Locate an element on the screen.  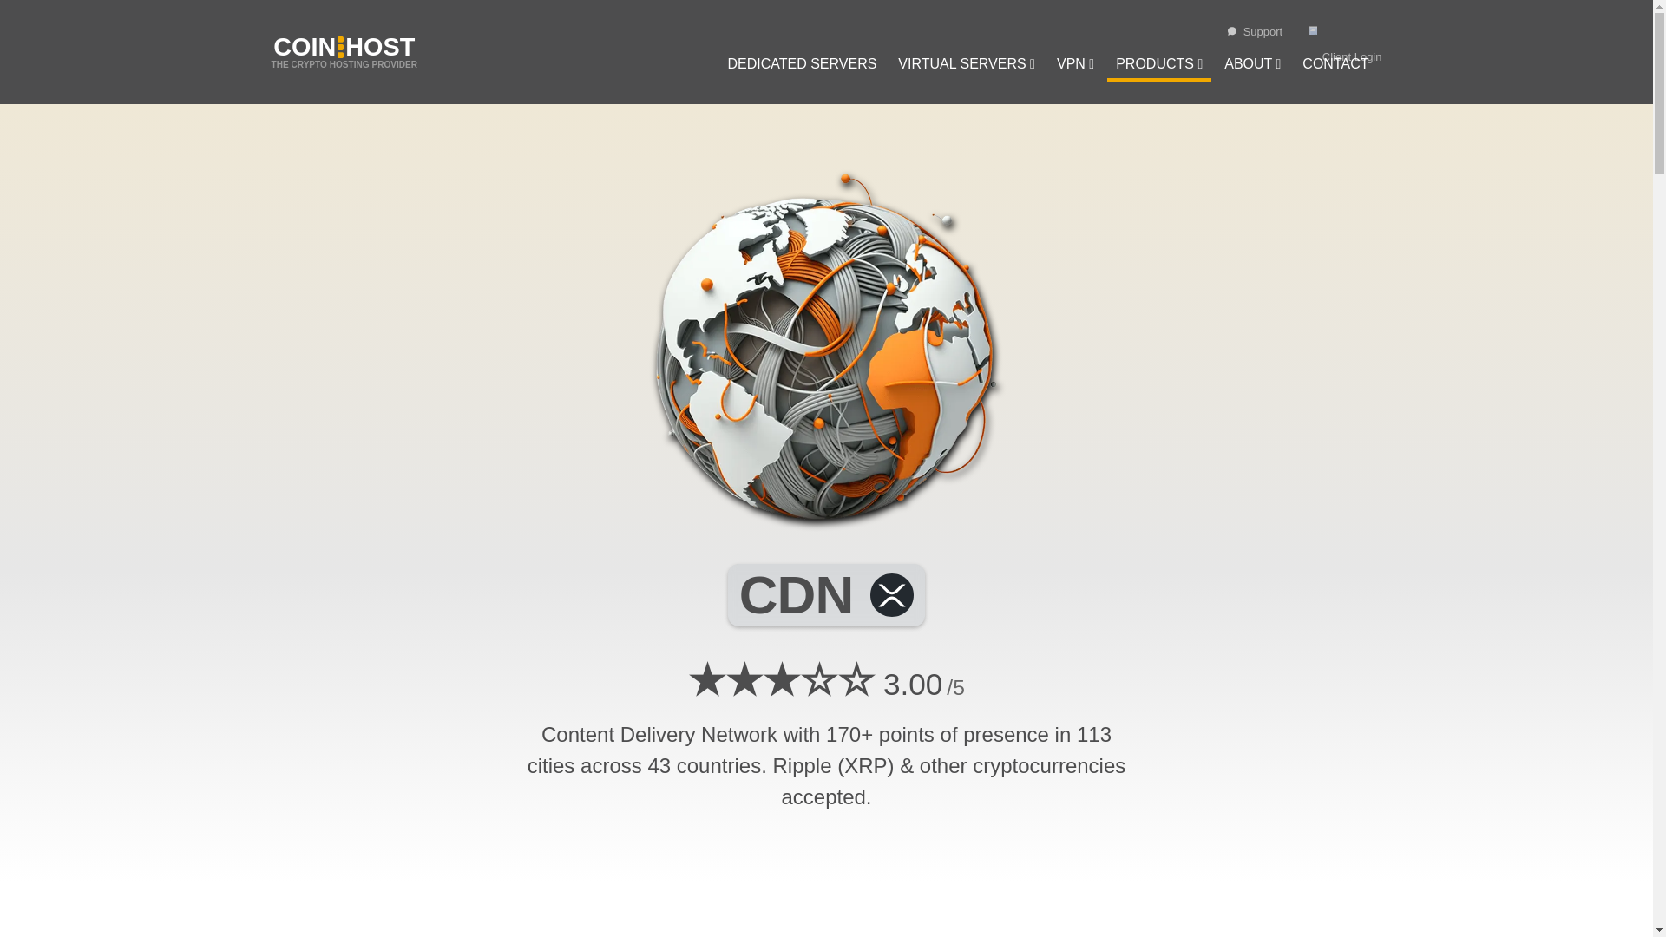
DEDICATED SERVERS is located at coordinates (801, 66).